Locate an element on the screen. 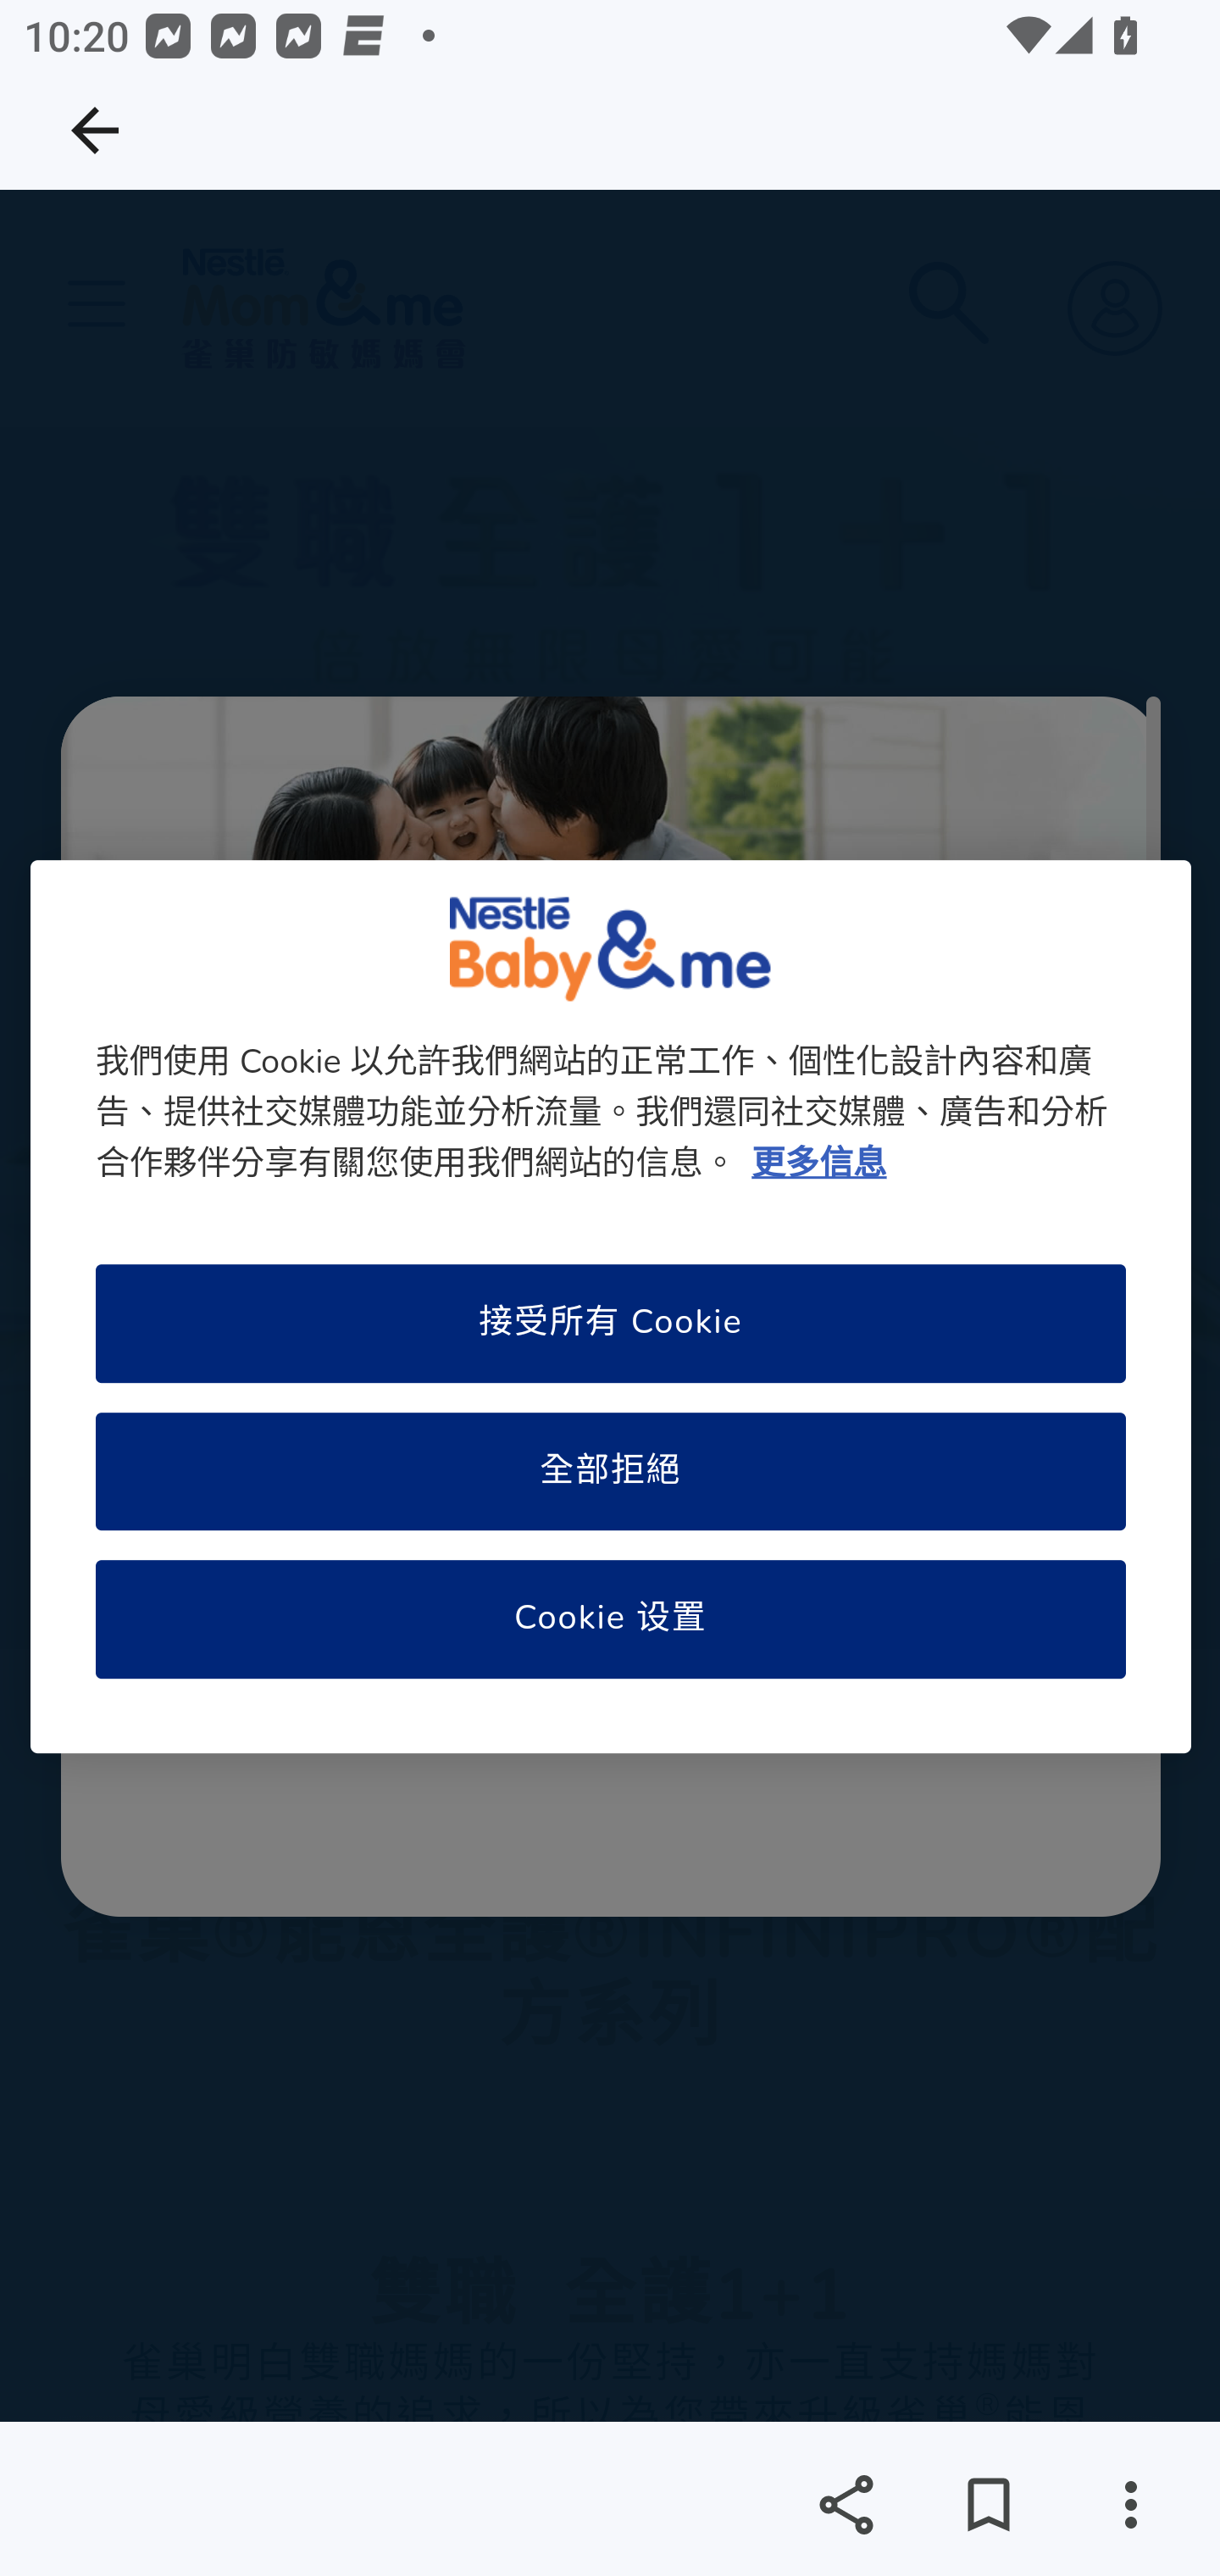 The image size is (1220, 2576). Navigate up is located at coordinates (95, 130).